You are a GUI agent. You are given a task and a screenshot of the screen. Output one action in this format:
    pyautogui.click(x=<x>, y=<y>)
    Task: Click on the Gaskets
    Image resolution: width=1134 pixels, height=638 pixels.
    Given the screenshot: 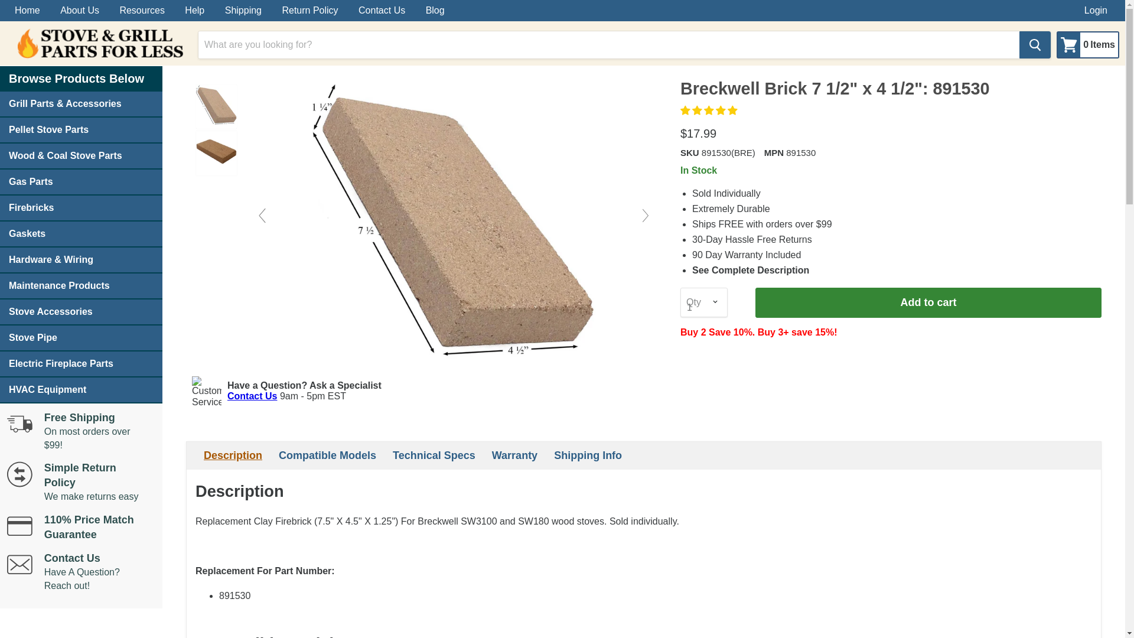 What is the action you would take?
    pyautogui.click(x=1096, y=11)
    